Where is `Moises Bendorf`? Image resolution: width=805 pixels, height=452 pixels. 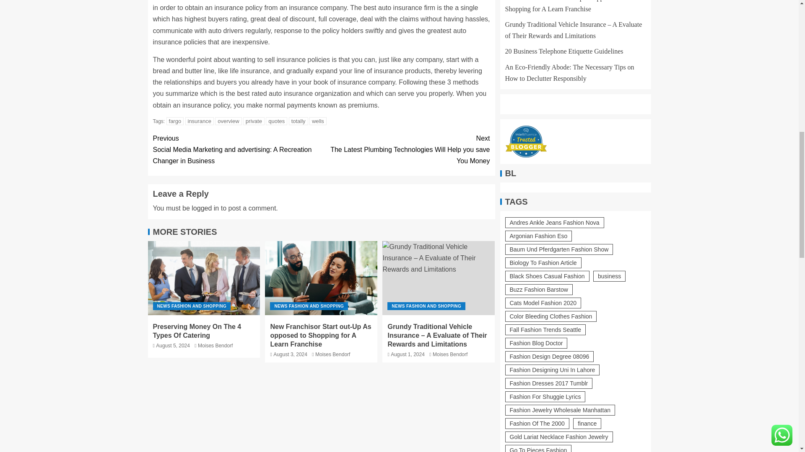
Moises Bendorf is located at coordinates (215, 345).